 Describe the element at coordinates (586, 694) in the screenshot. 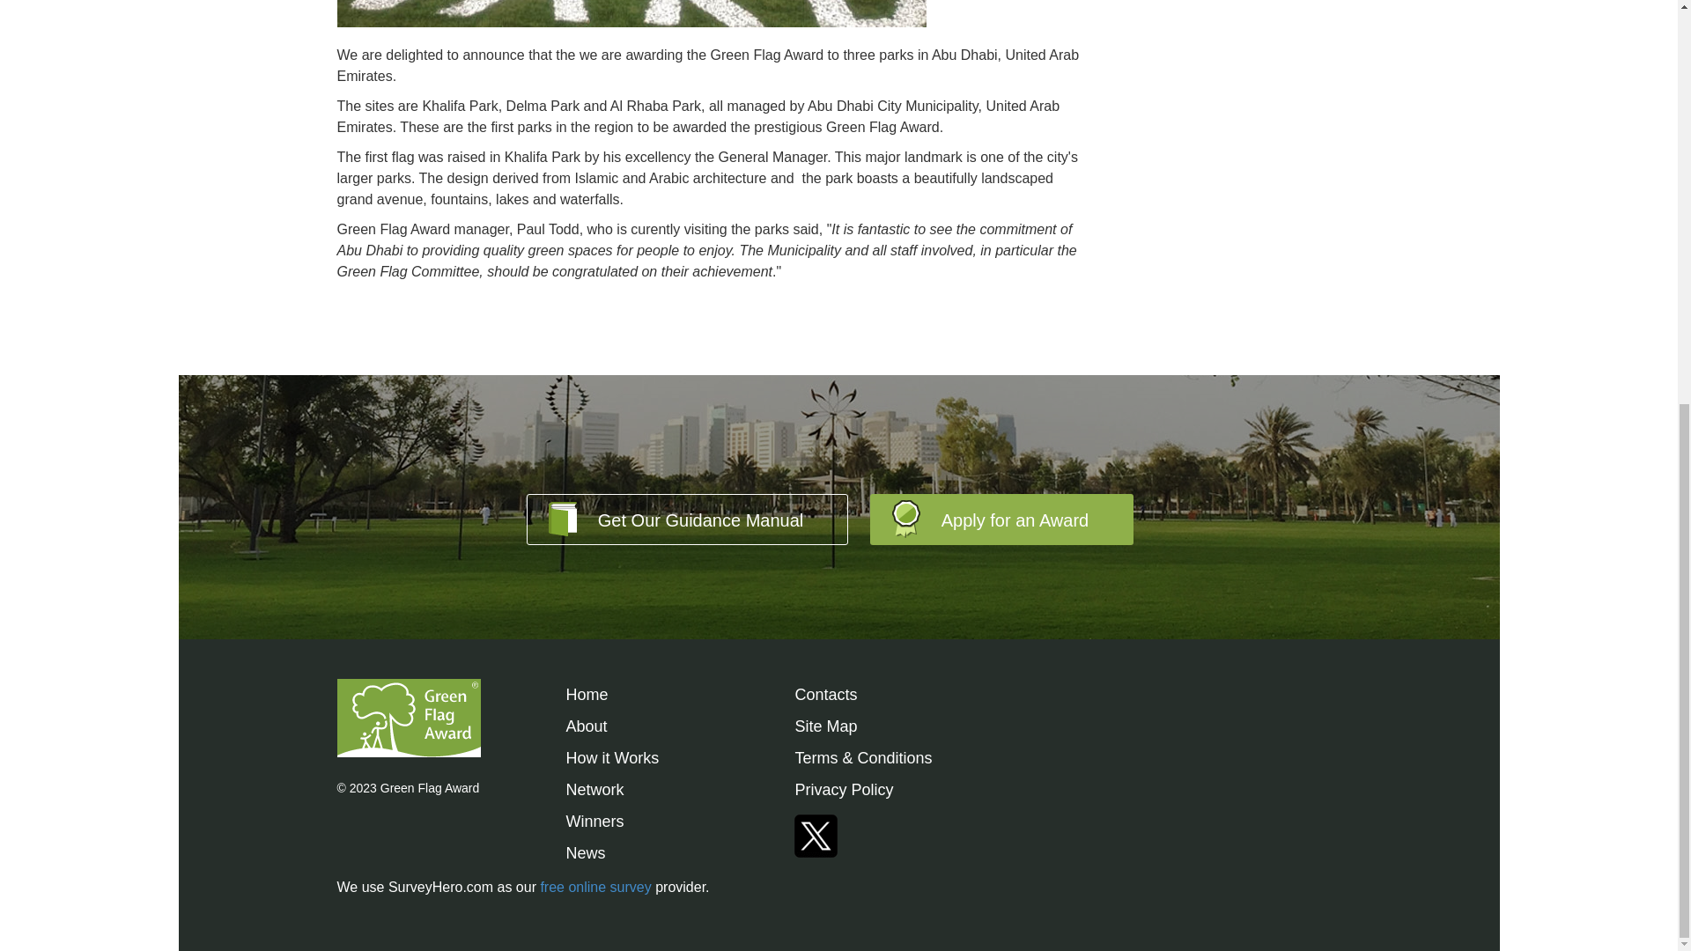

I see `Home` at that location.